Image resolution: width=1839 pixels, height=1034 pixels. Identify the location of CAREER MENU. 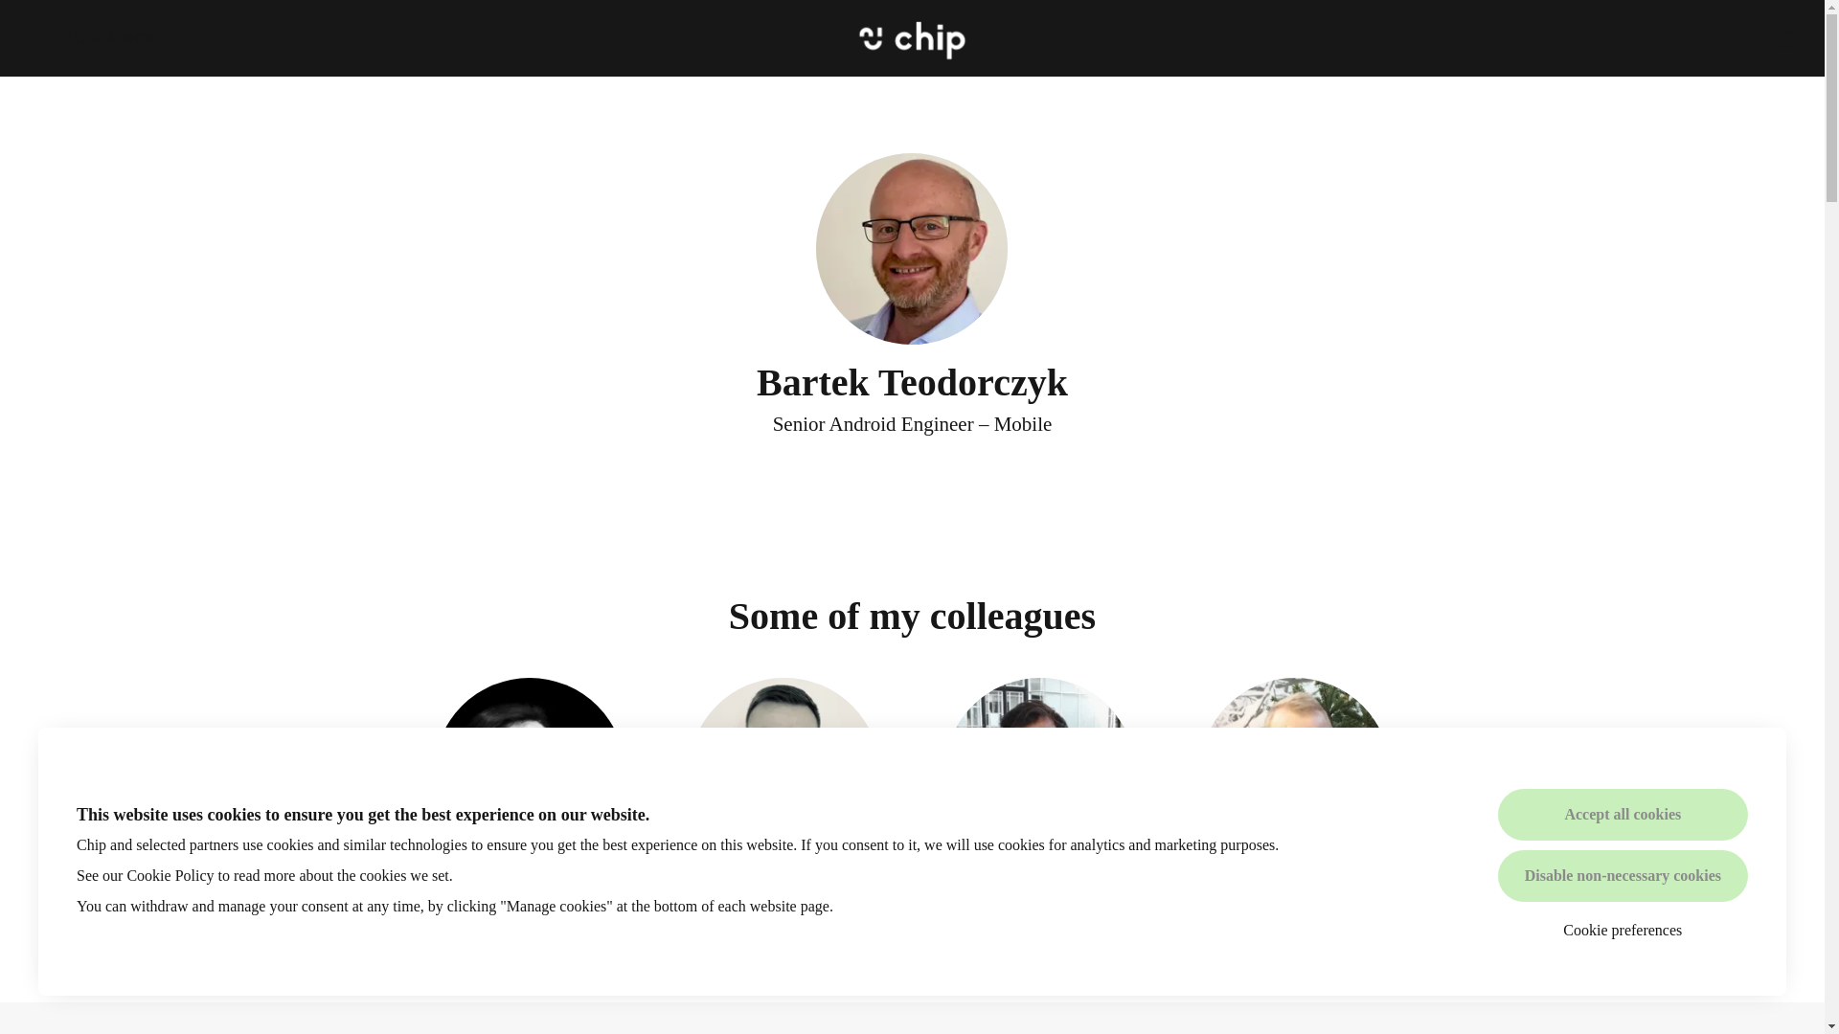
(1623, 875).